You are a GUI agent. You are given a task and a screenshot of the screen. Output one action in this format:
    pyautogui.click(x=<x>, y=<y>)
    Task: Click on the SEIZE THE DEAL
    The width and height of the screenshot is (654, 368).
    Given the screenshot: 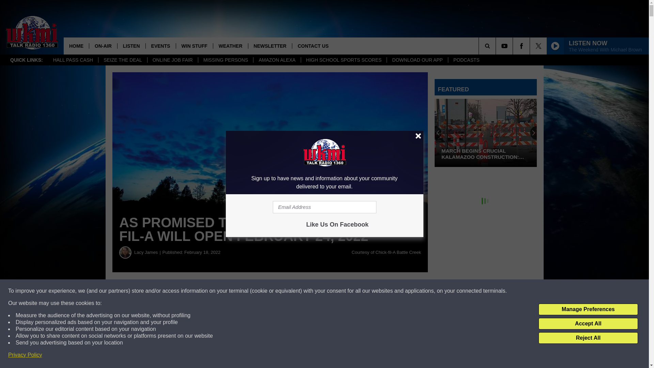 What is the action you would take?
    pyautogui.click(x=123, y=60)
    